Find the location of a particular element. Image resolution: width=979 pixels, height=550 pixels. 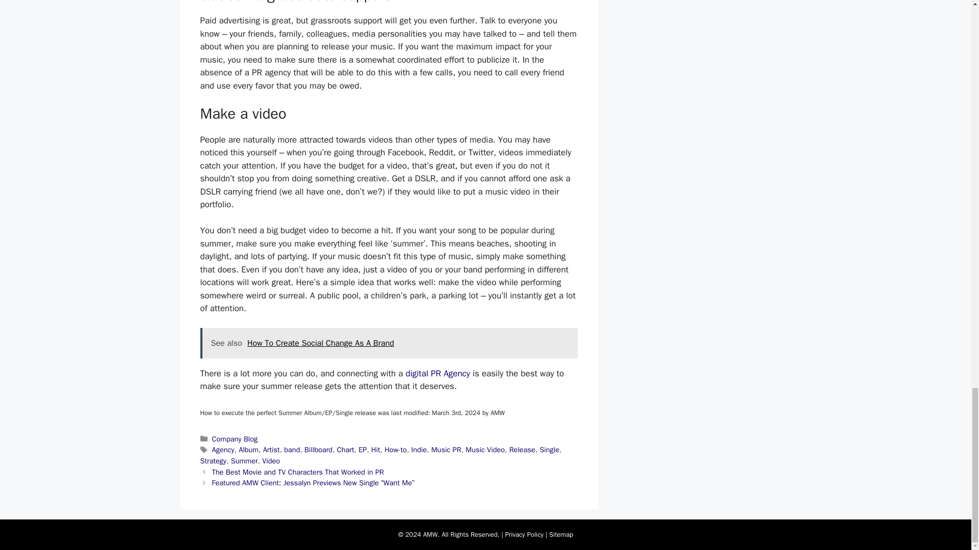

digital PR Agency is located at coordinates (437, 373).